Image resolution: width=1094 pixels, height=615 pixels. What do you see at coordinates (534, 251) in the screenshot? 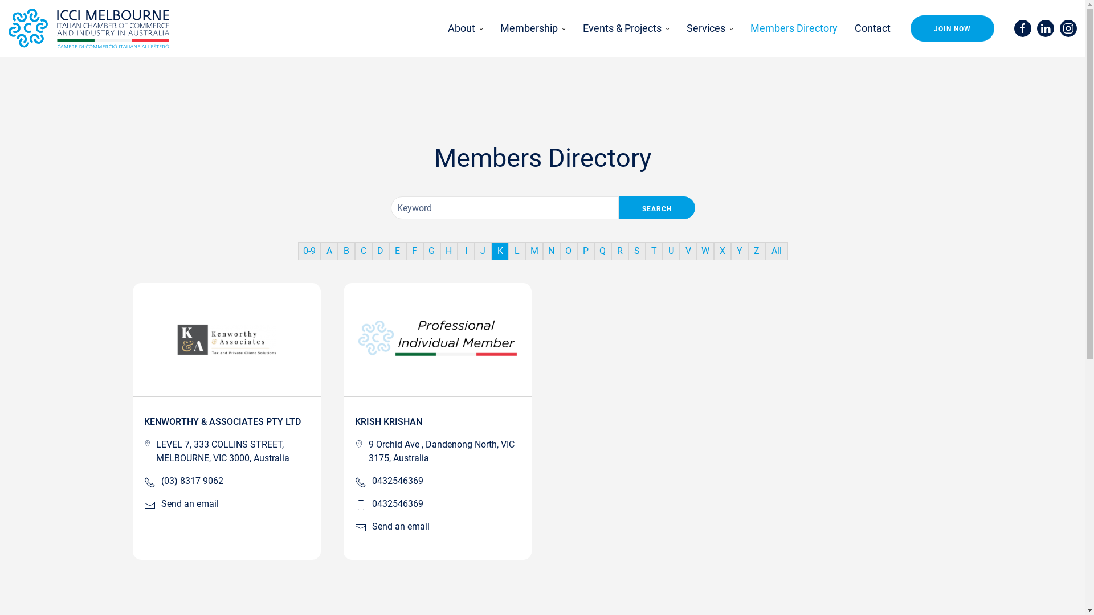
I see `M` at bounding box center [534, 251].